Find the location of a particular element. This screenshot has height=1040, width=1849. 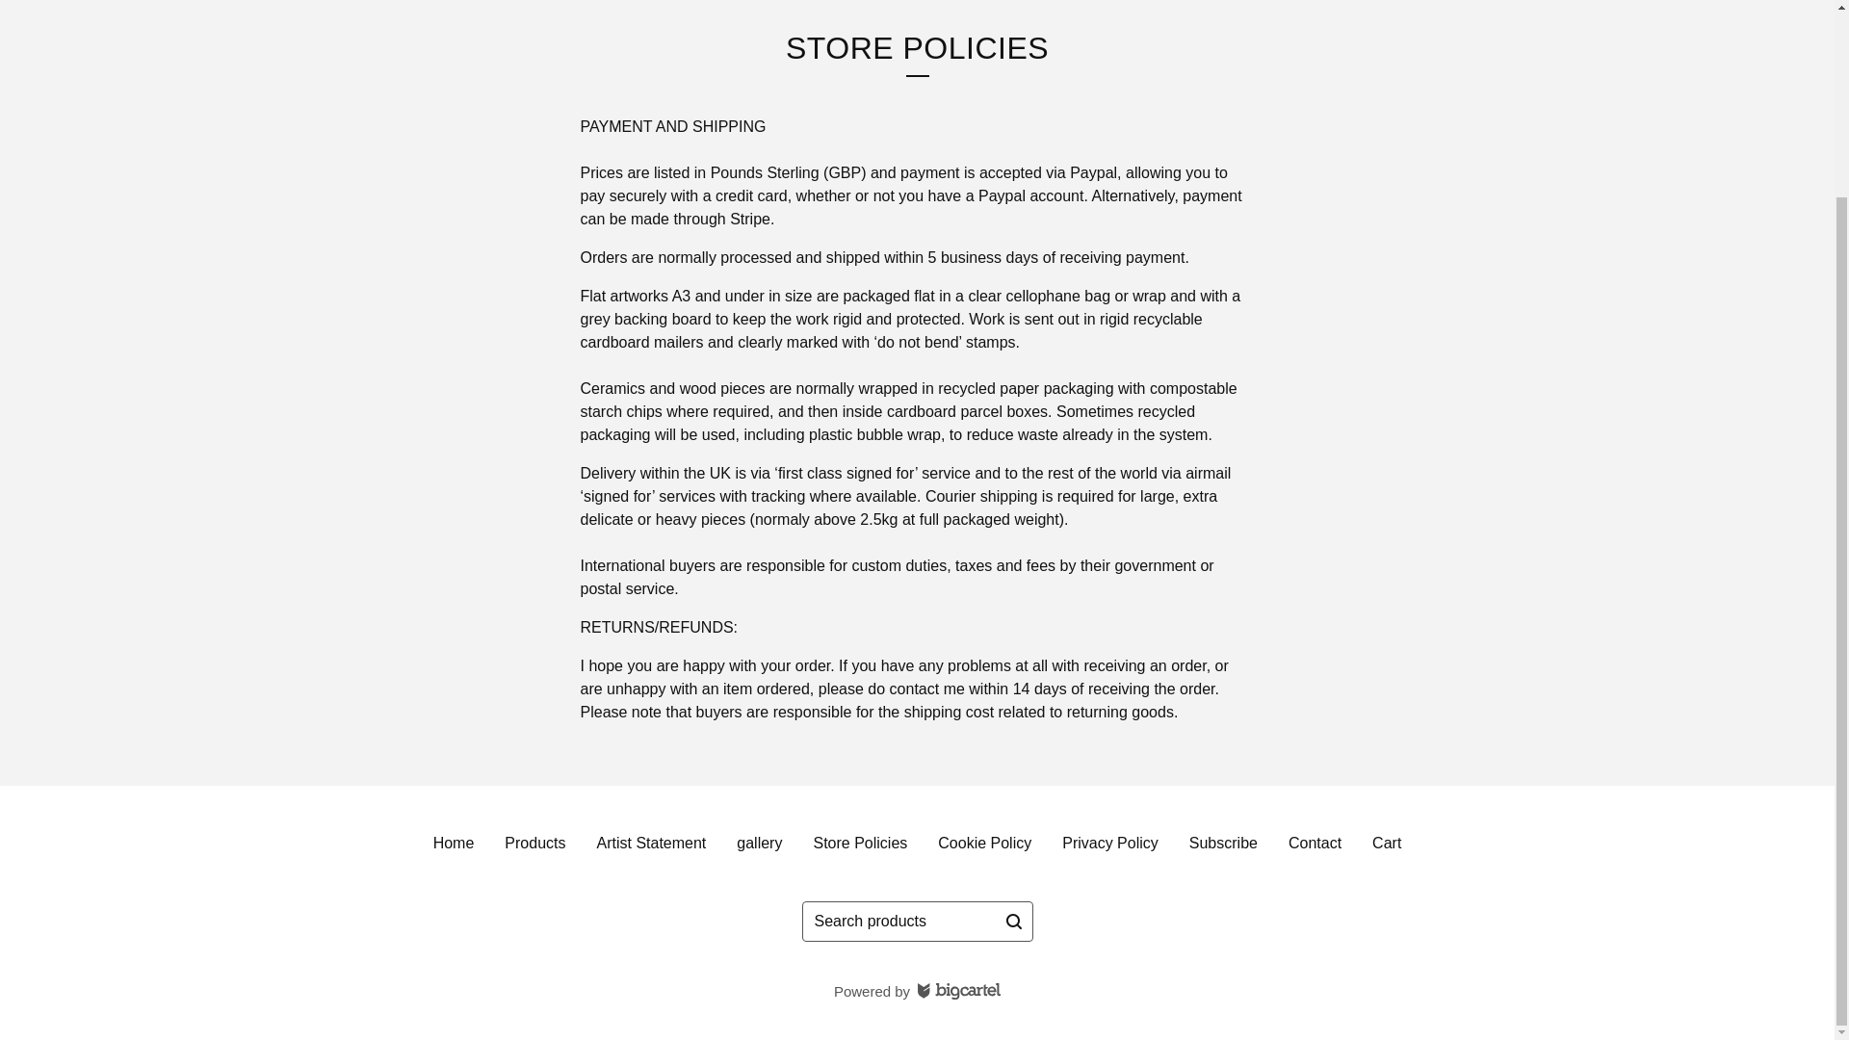

Artist Statement is located at coordinates (650, 844).